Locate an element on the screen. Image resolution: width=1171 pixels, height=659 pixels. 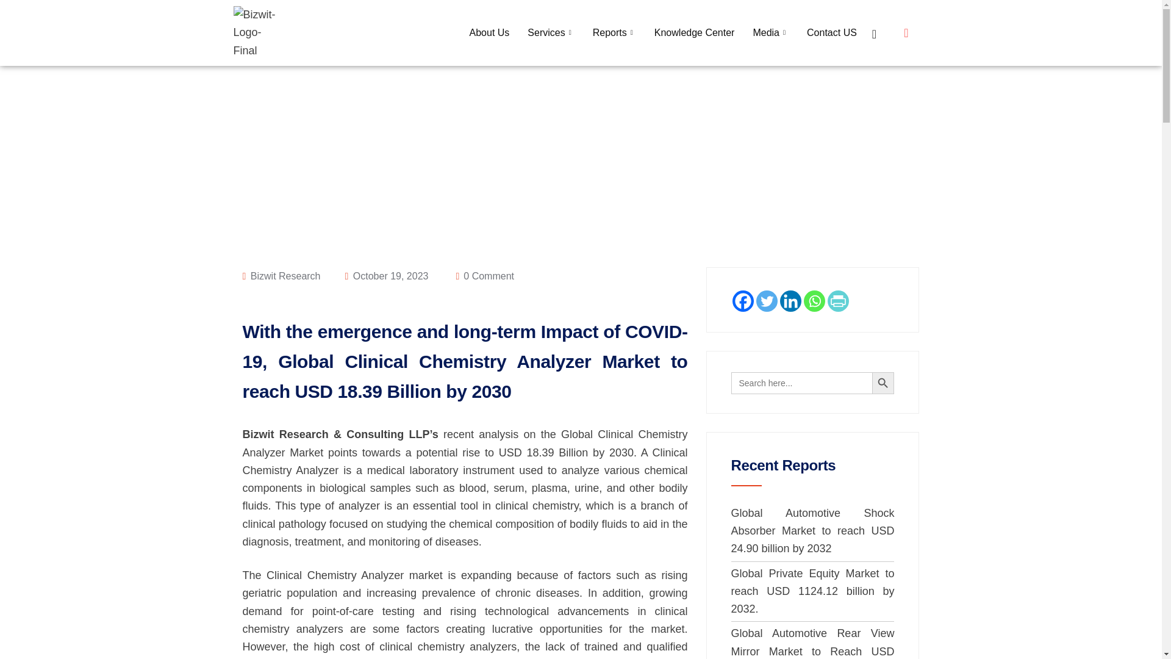
Bizwit-Logo-Final is located at coordinates (258, 33).